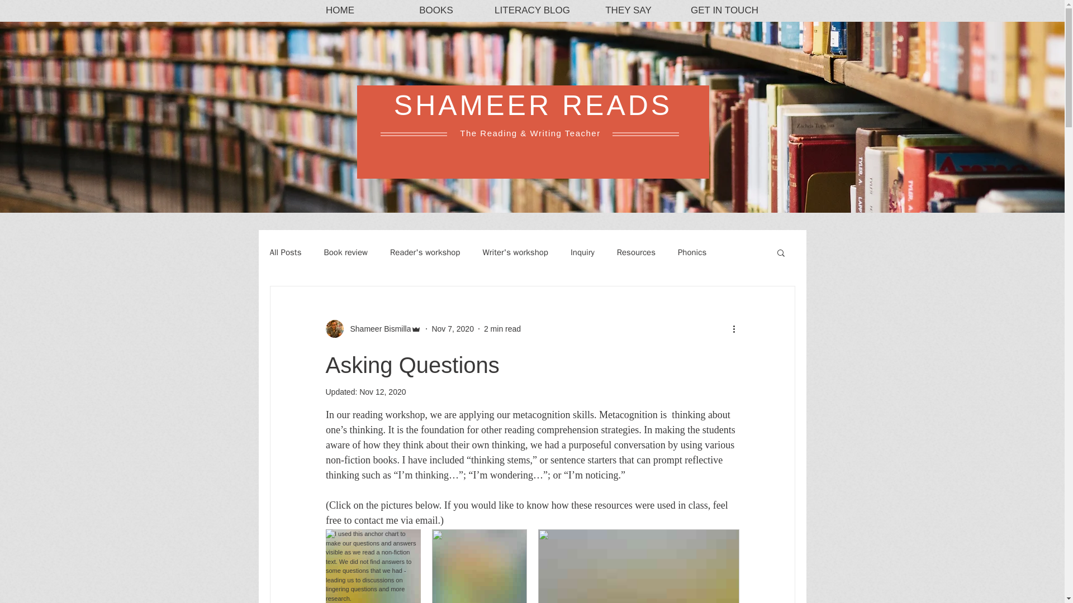 Image resolution: width=1073 pixels, height=603 pixels. I want to click on 2 min read, so click(502, 328).